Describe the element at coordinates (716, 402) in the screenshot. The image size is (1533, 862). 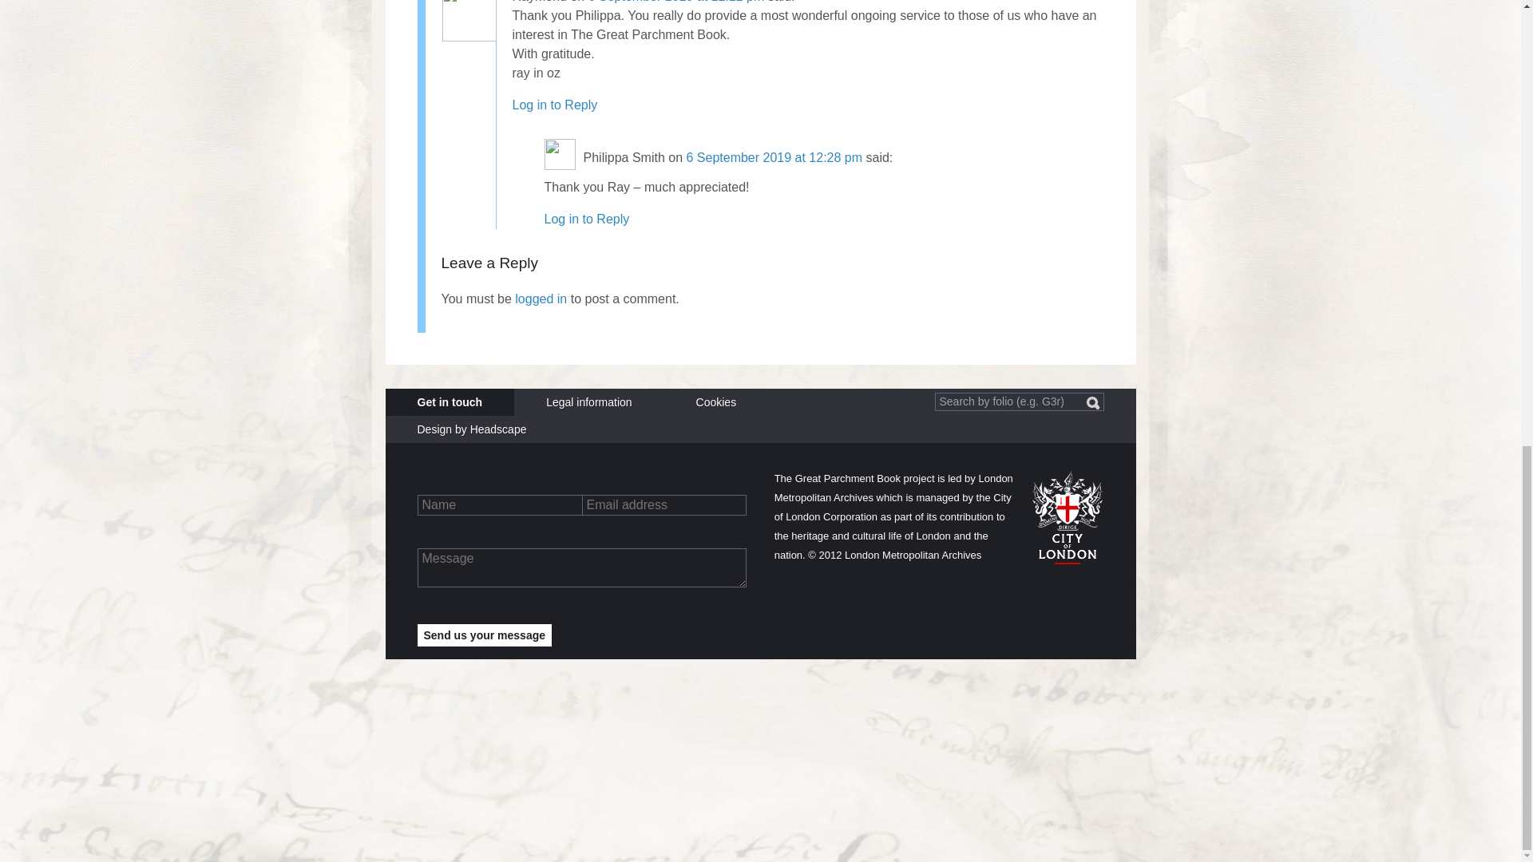
I see `Cookies` at that location.